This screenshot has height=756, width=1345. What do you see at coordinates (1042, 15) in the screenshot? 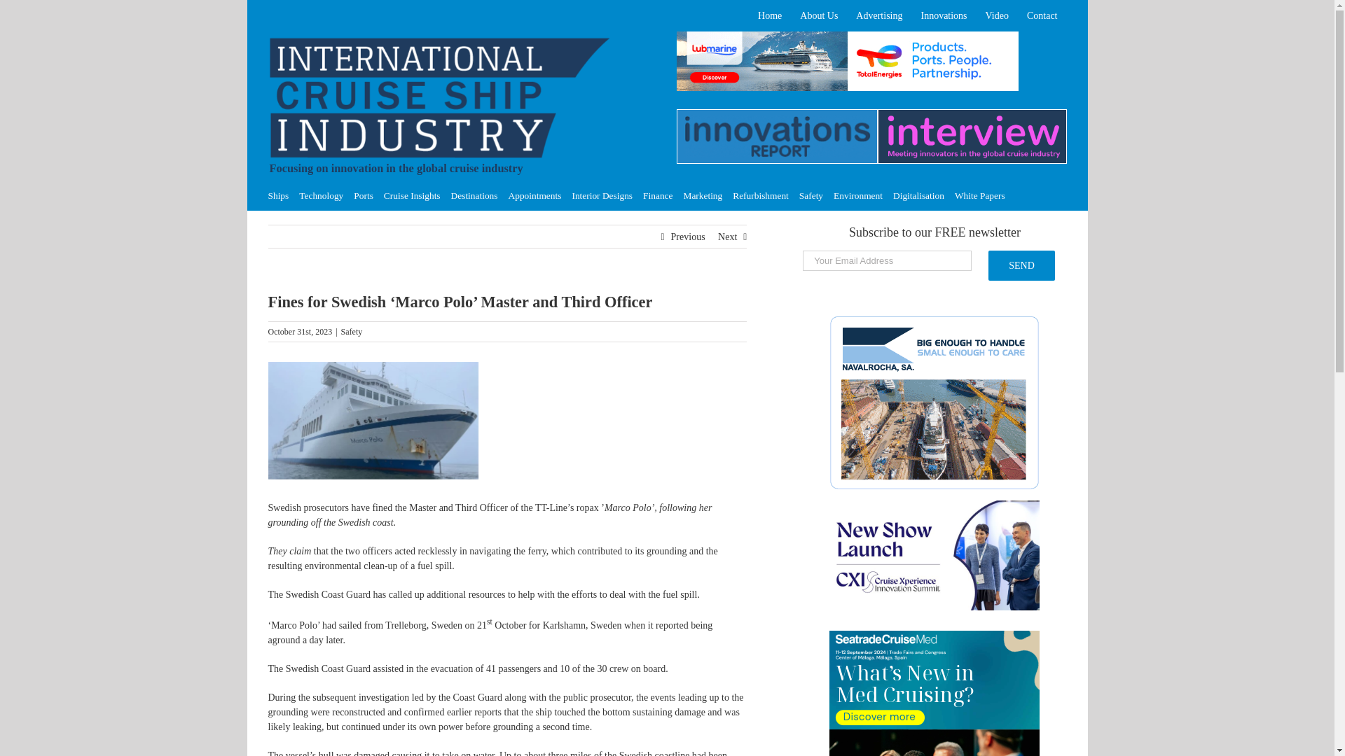
I see `Contact` at bounding box center [1042, 15].